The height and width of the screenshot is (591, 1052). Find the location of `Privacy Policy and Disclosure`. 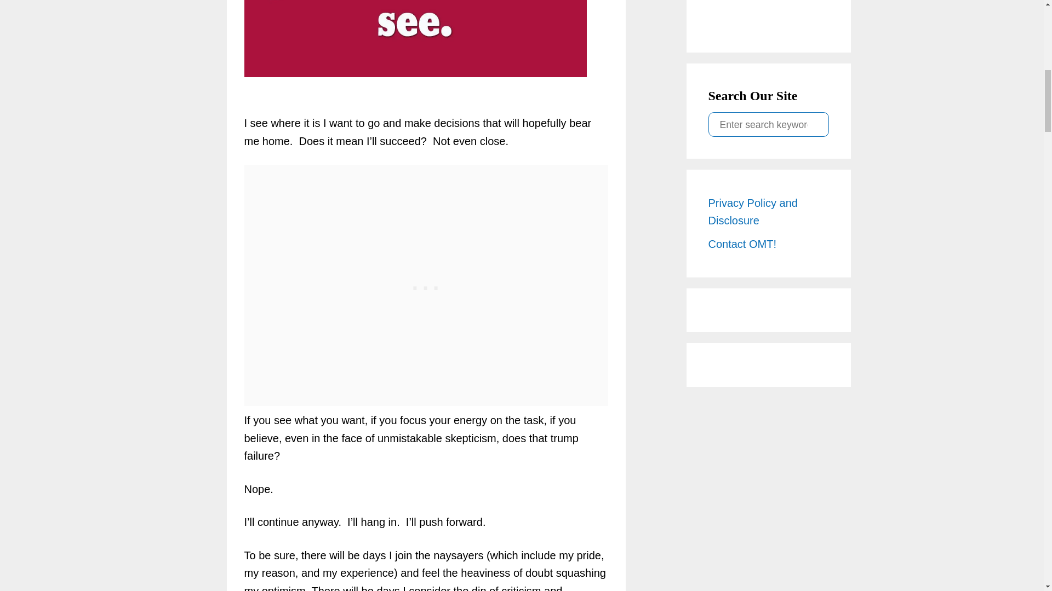

Privacy Policy and Disclosure is located at coordinates (768, 212).